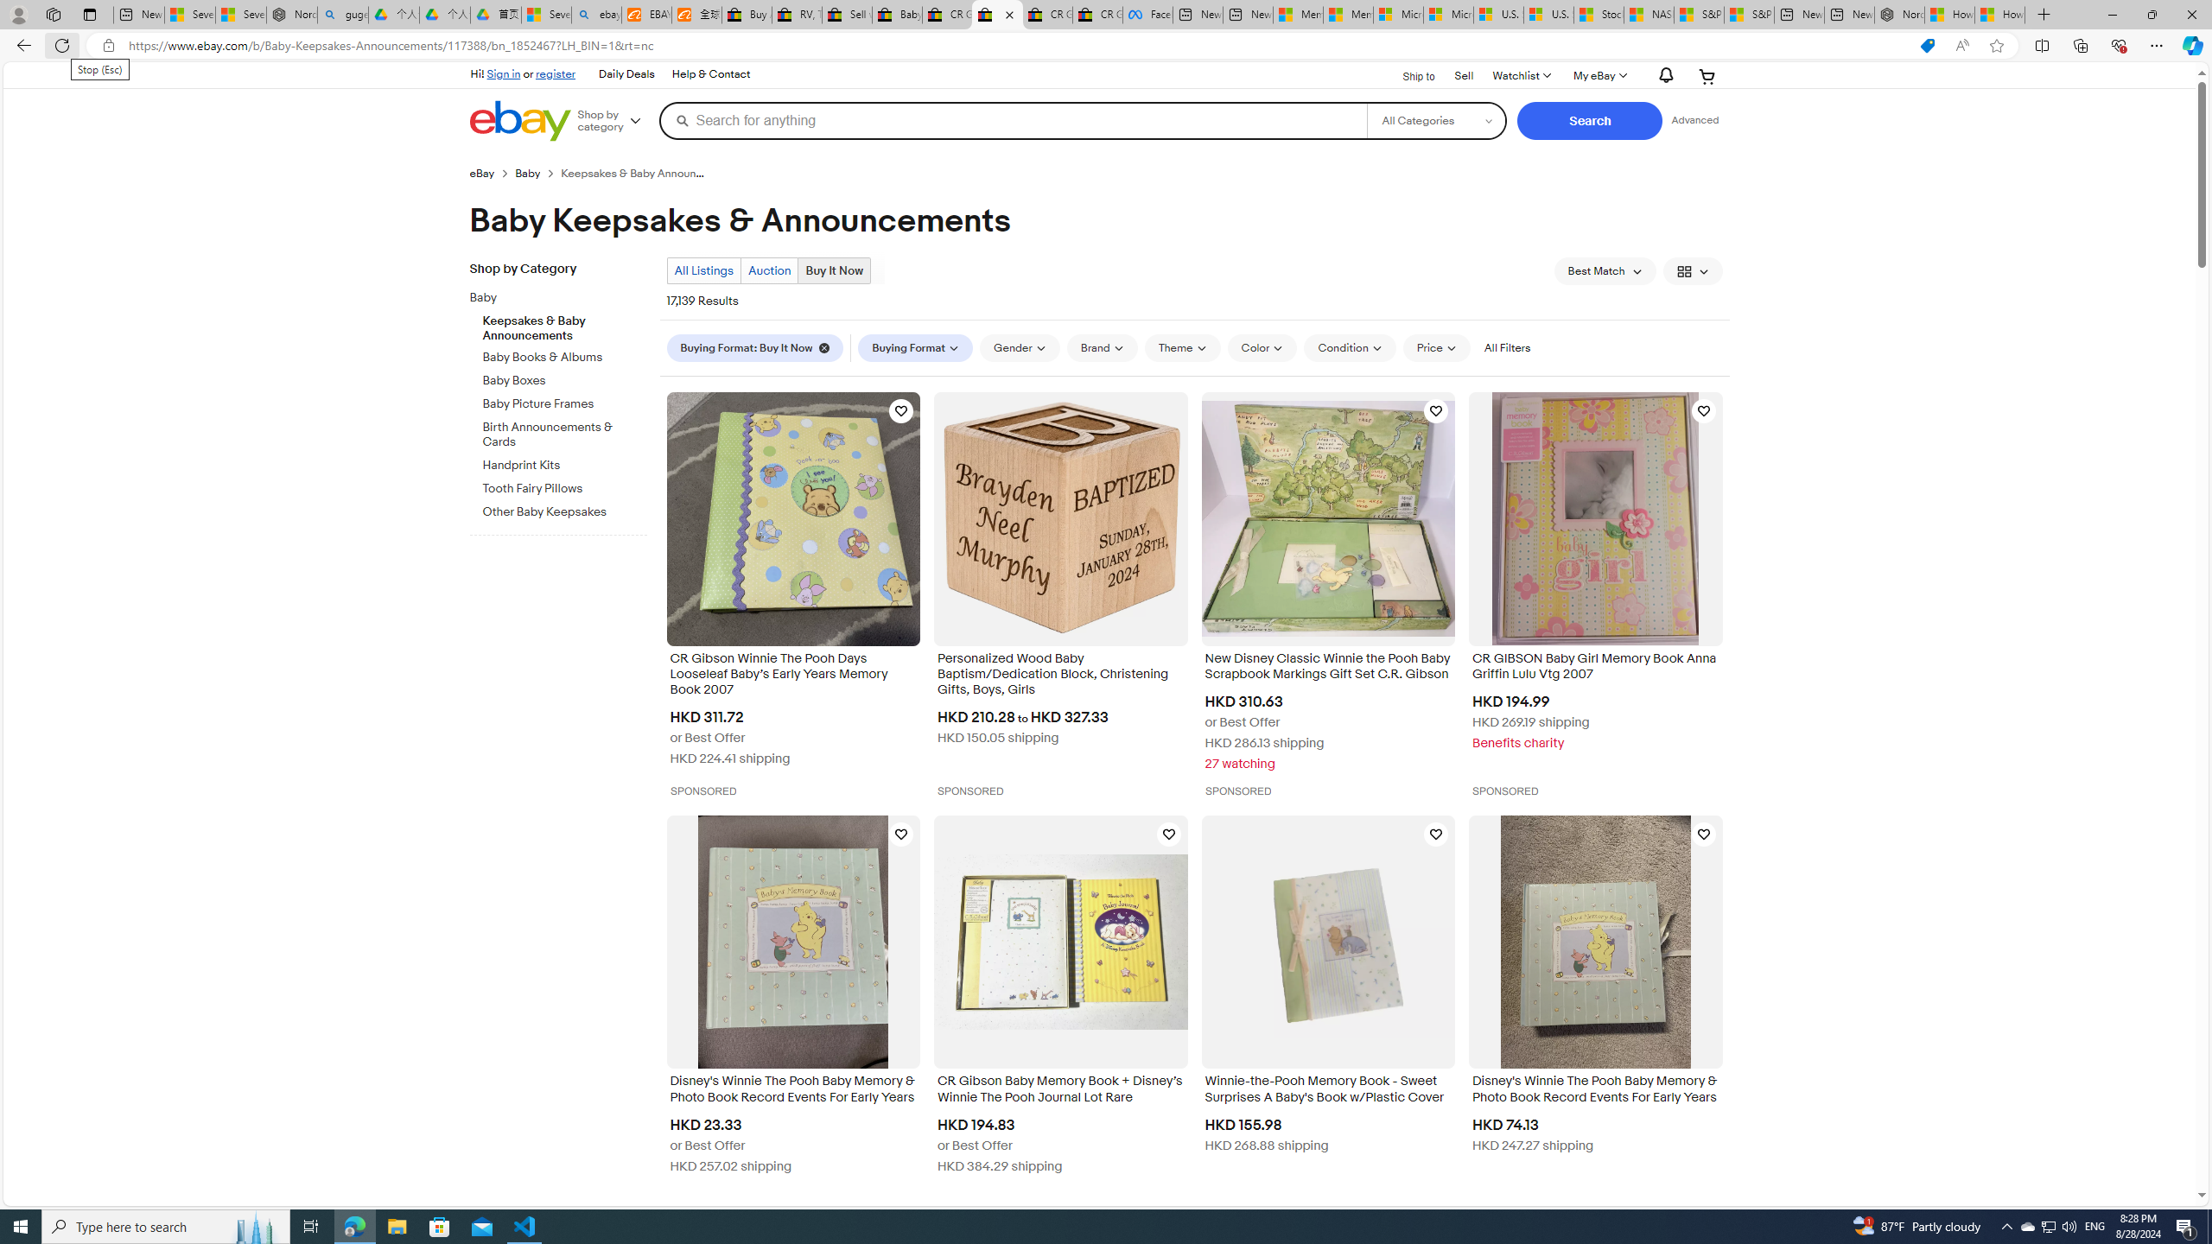  Describe the element at coordinates (1927, 46) in the screenshot. I see `This site has coupons! Shopping in Microsoft Edge` at that location.